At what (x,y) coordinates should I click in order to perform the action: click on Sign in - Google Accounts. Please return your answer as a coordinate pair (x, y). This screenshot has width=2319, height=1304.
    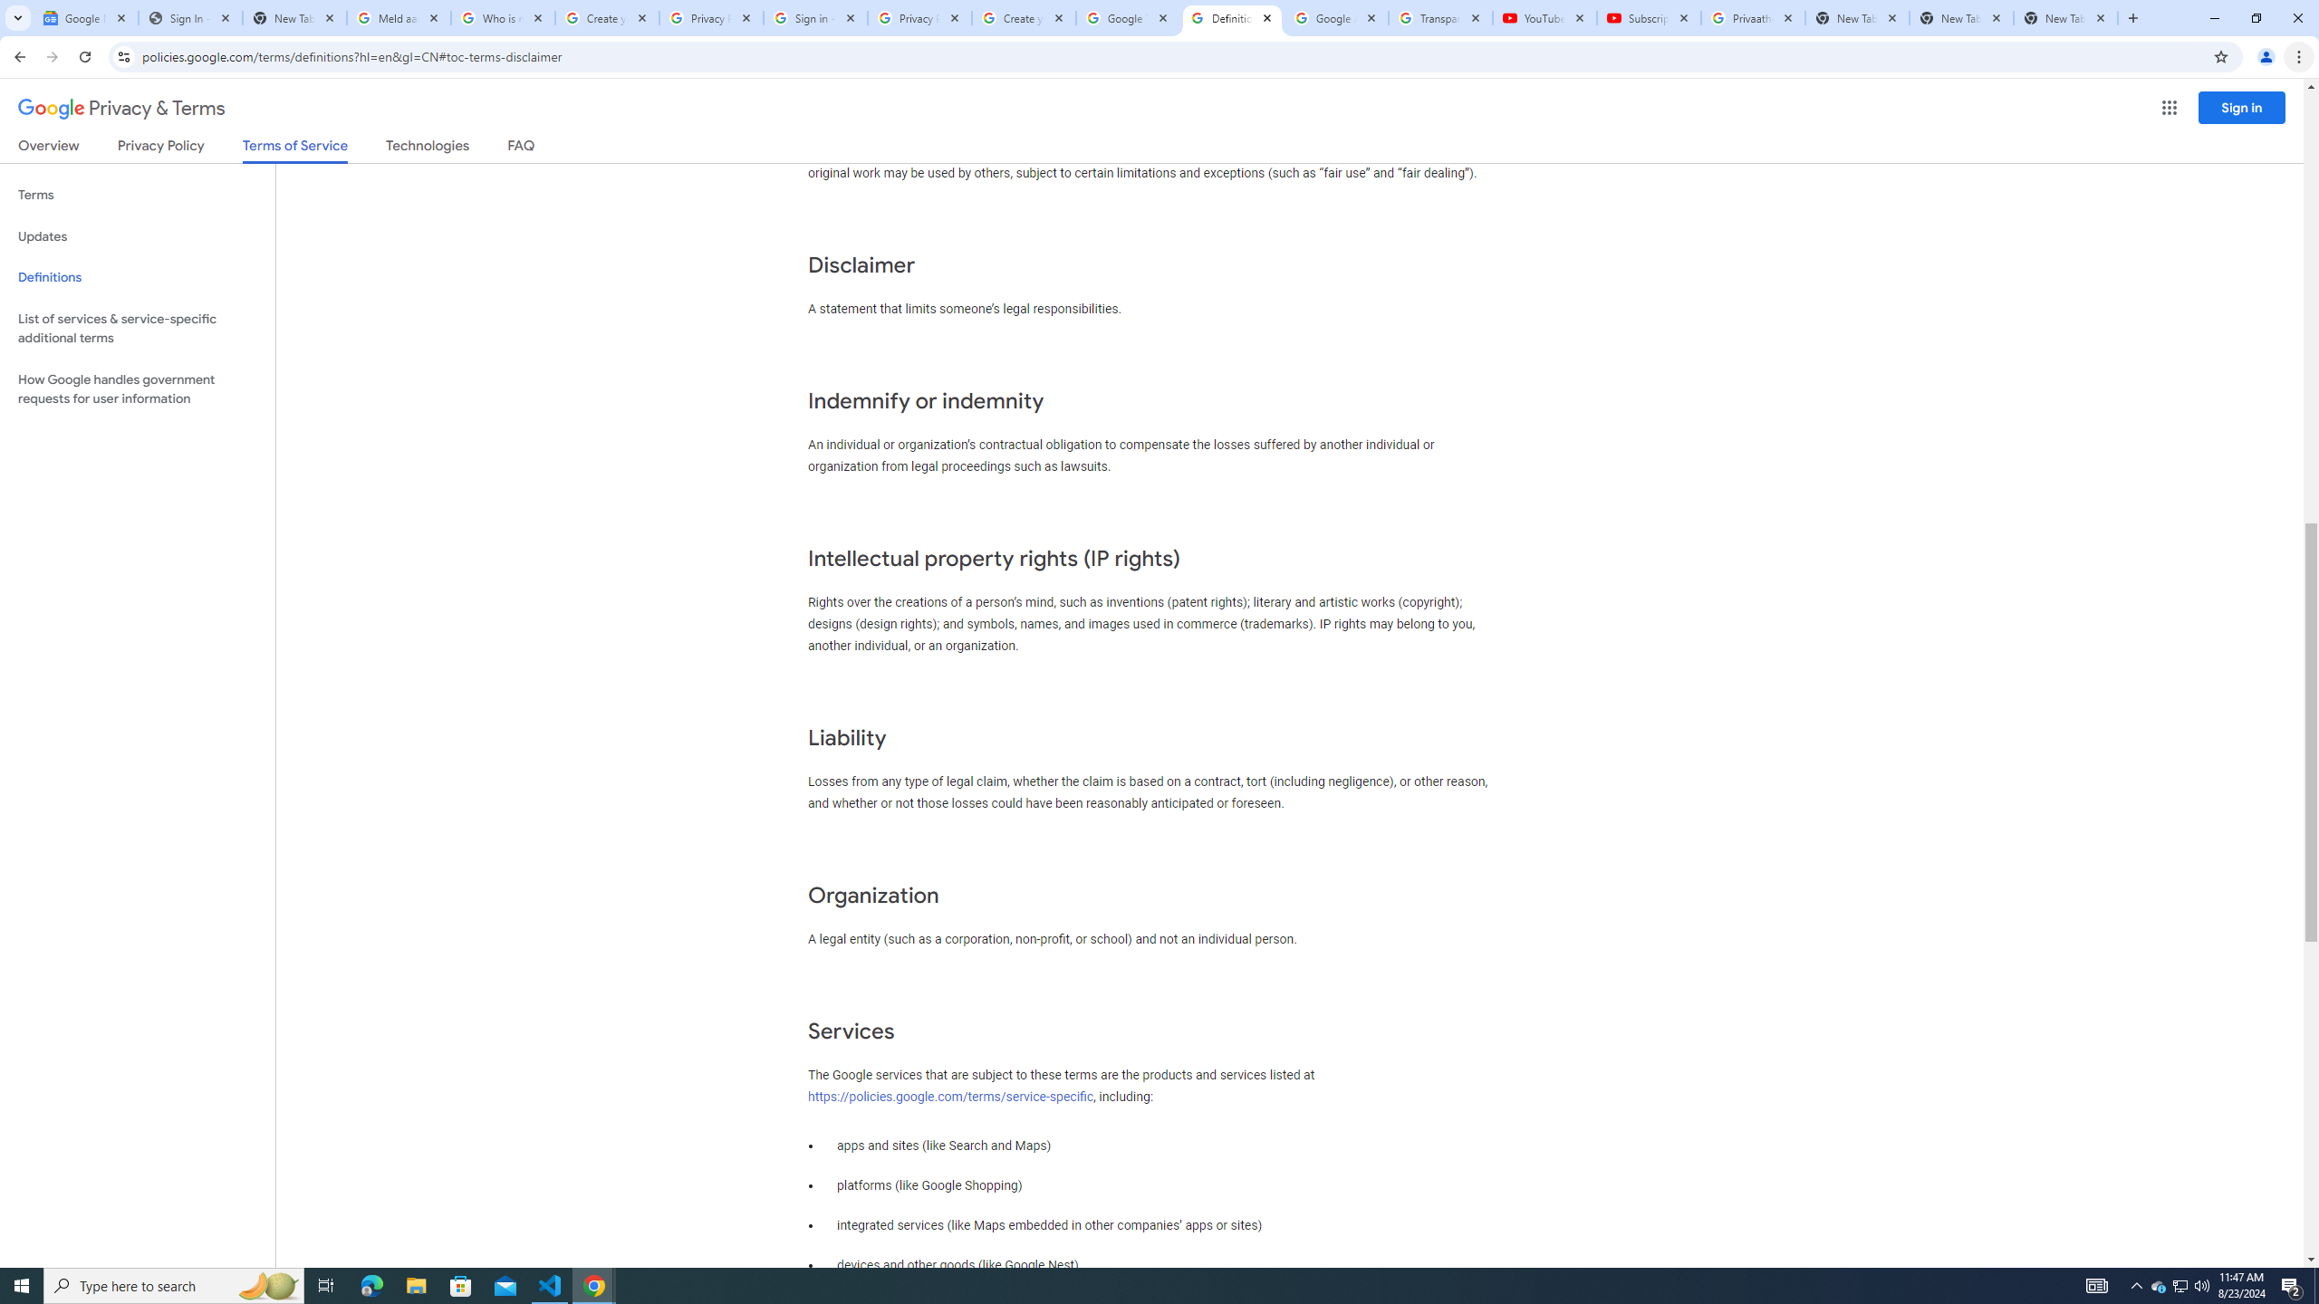
    Looking at the image, I should click on (815, 18).